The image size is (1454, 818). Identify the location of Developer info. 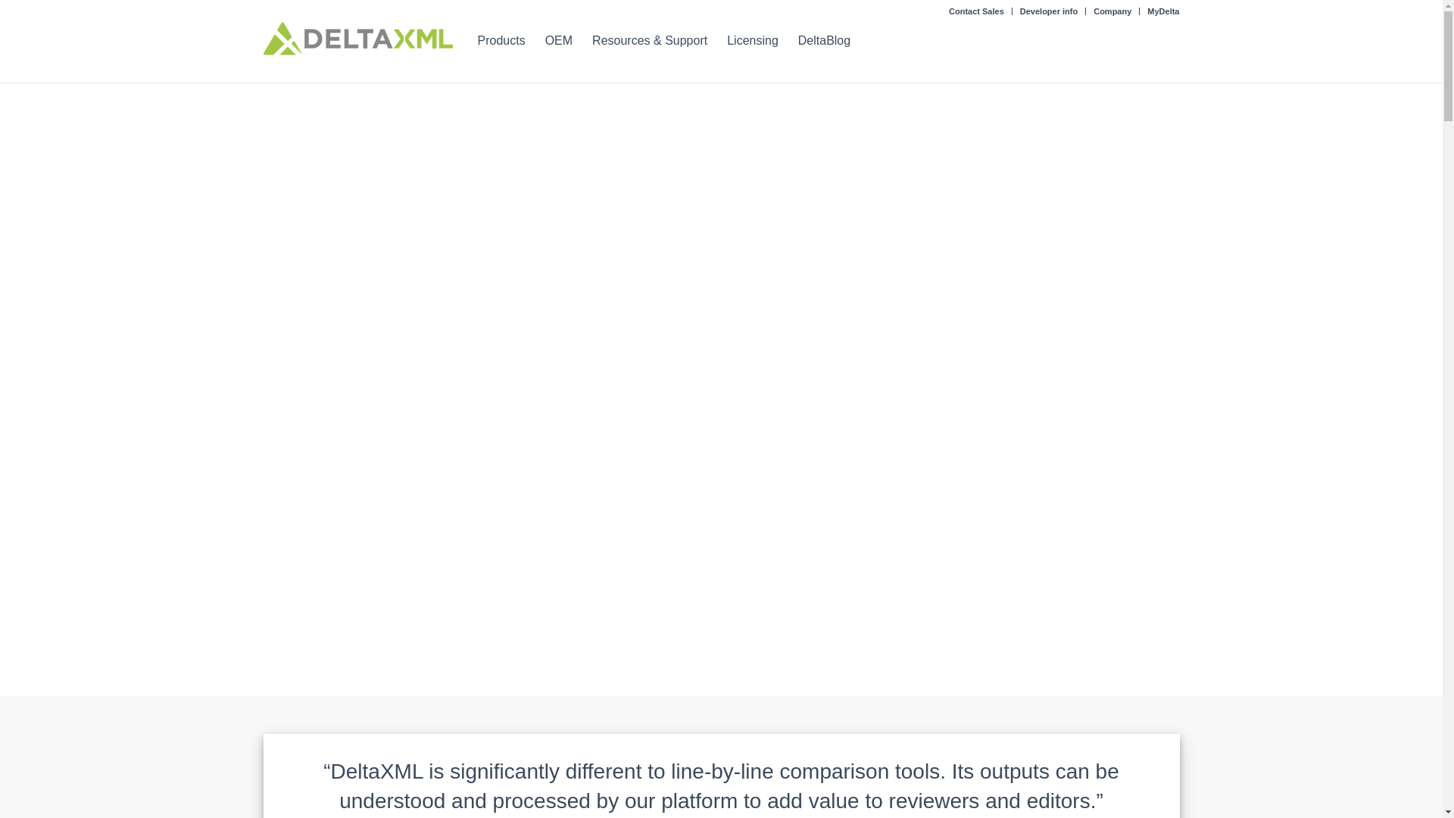
(1048, 11).